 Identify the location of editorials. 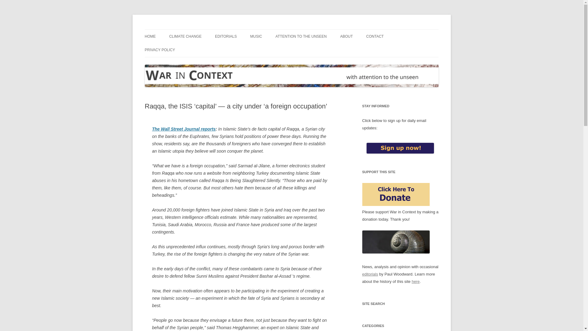
(370, 274).